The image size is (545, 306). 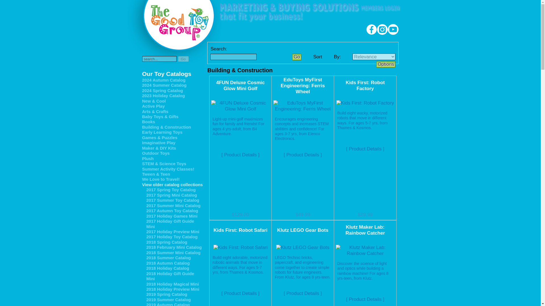 I want to click on Options, so click(x=385, y=64).